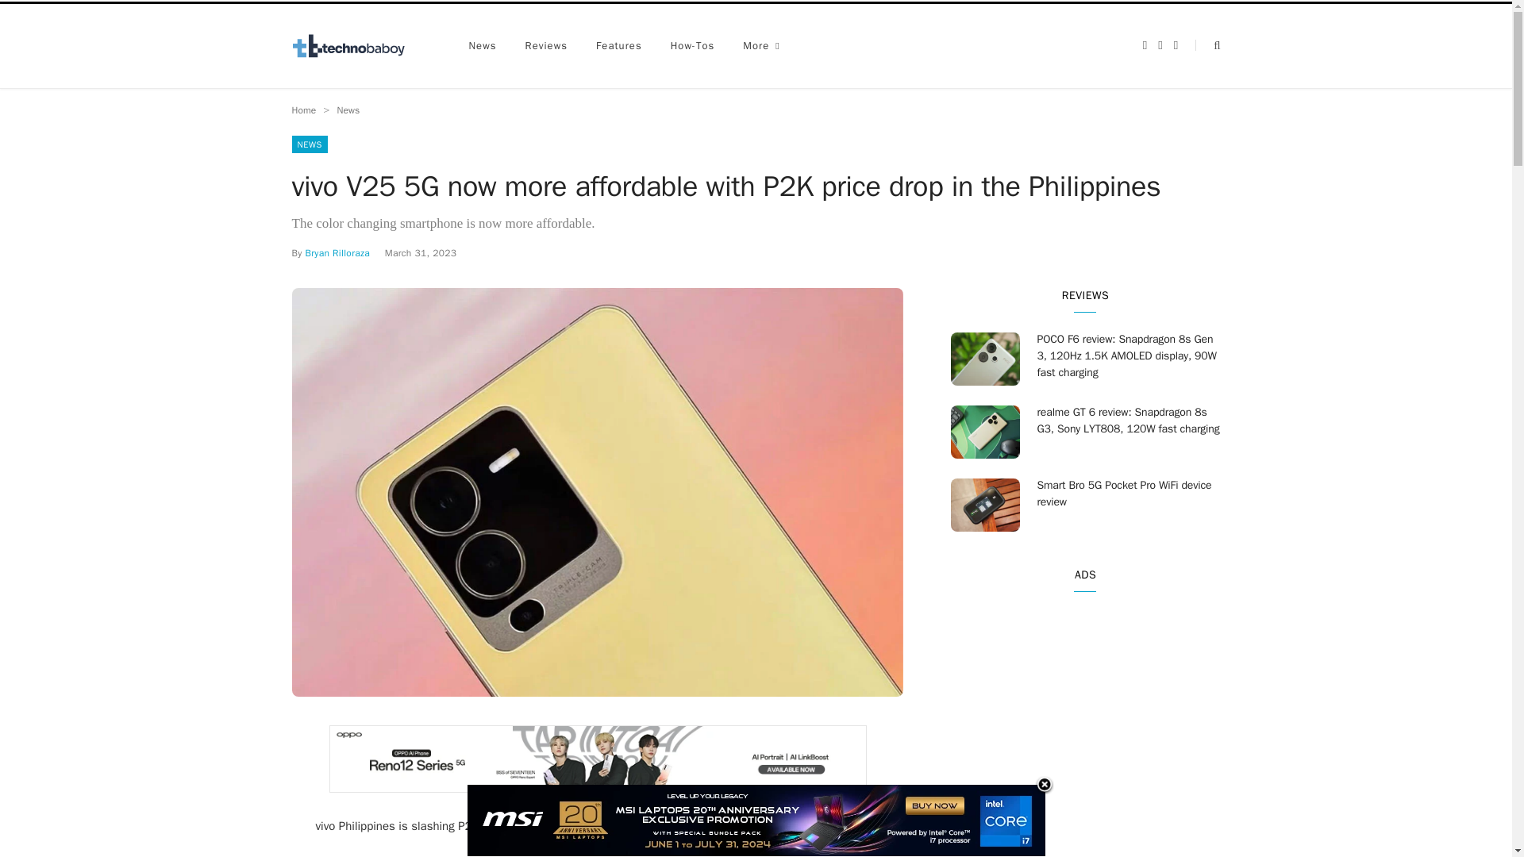  I want to click on Home, so click(305, 110).